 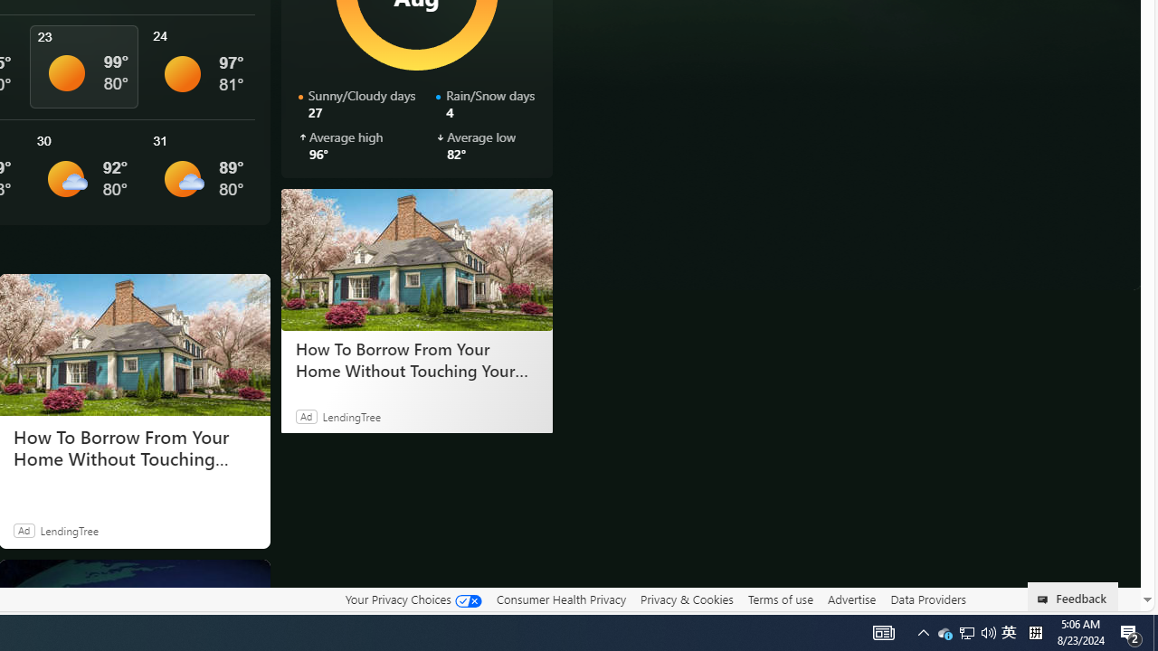 What do you see at coordinates (561, 599) in the screenshot?
I see `Consumer Health Privacy` at bounding box center [561, 599].